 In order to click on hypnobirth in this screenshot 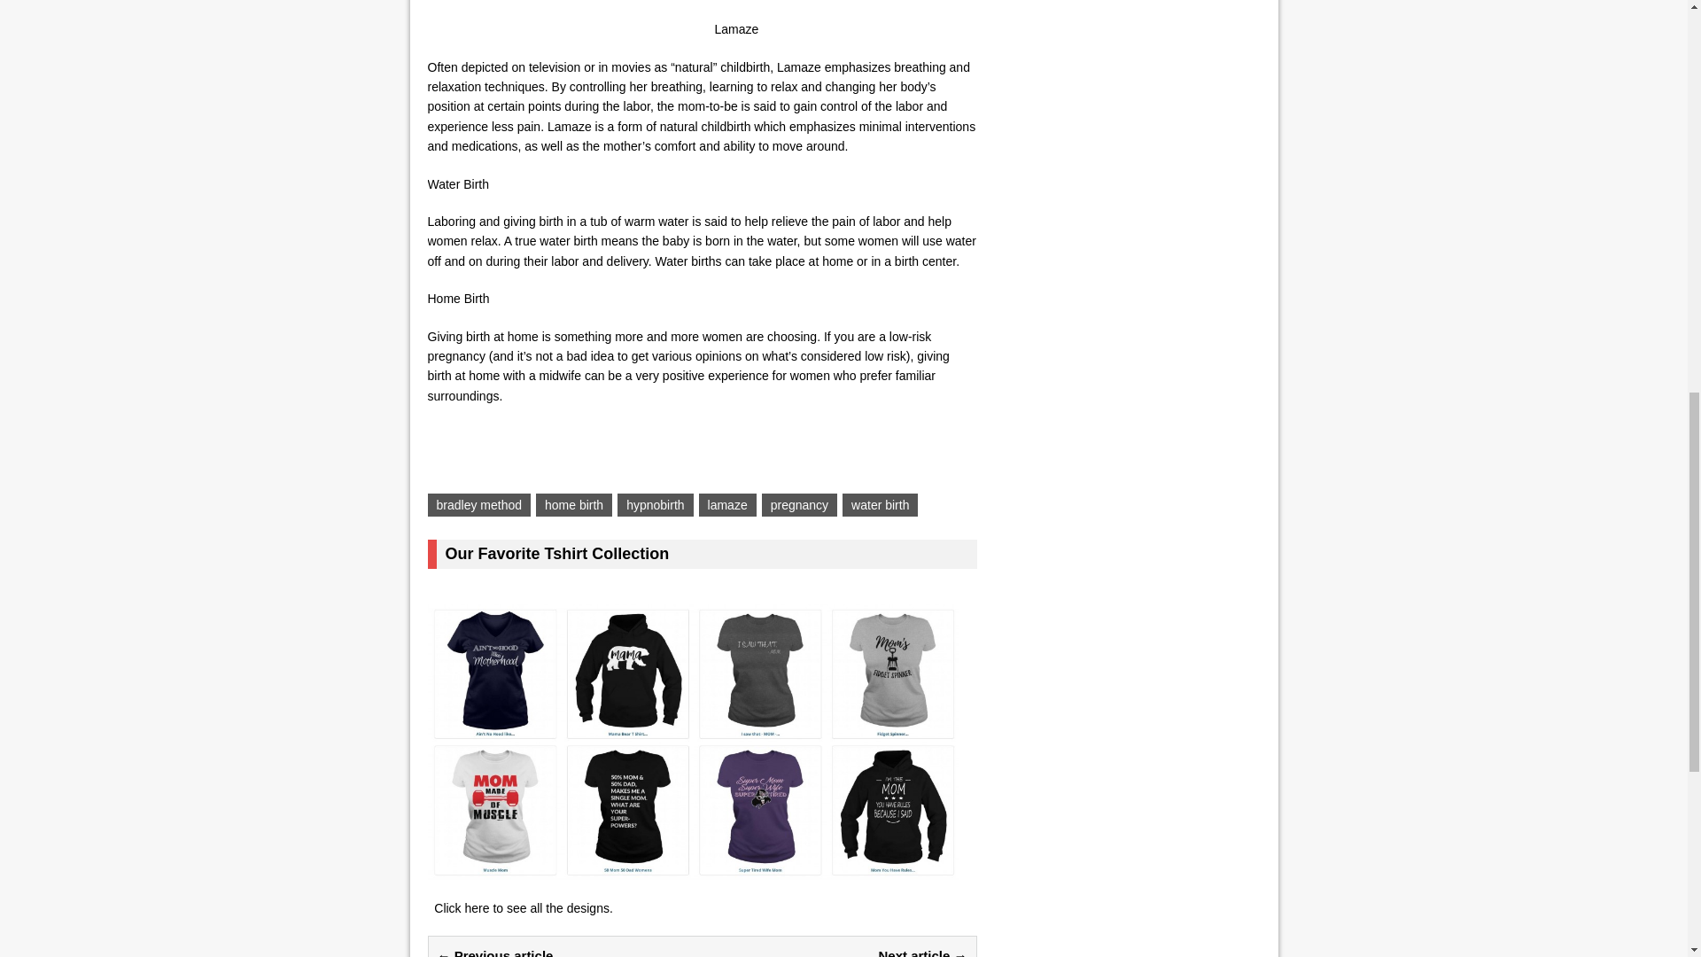, I will do `click(654, 505)`.